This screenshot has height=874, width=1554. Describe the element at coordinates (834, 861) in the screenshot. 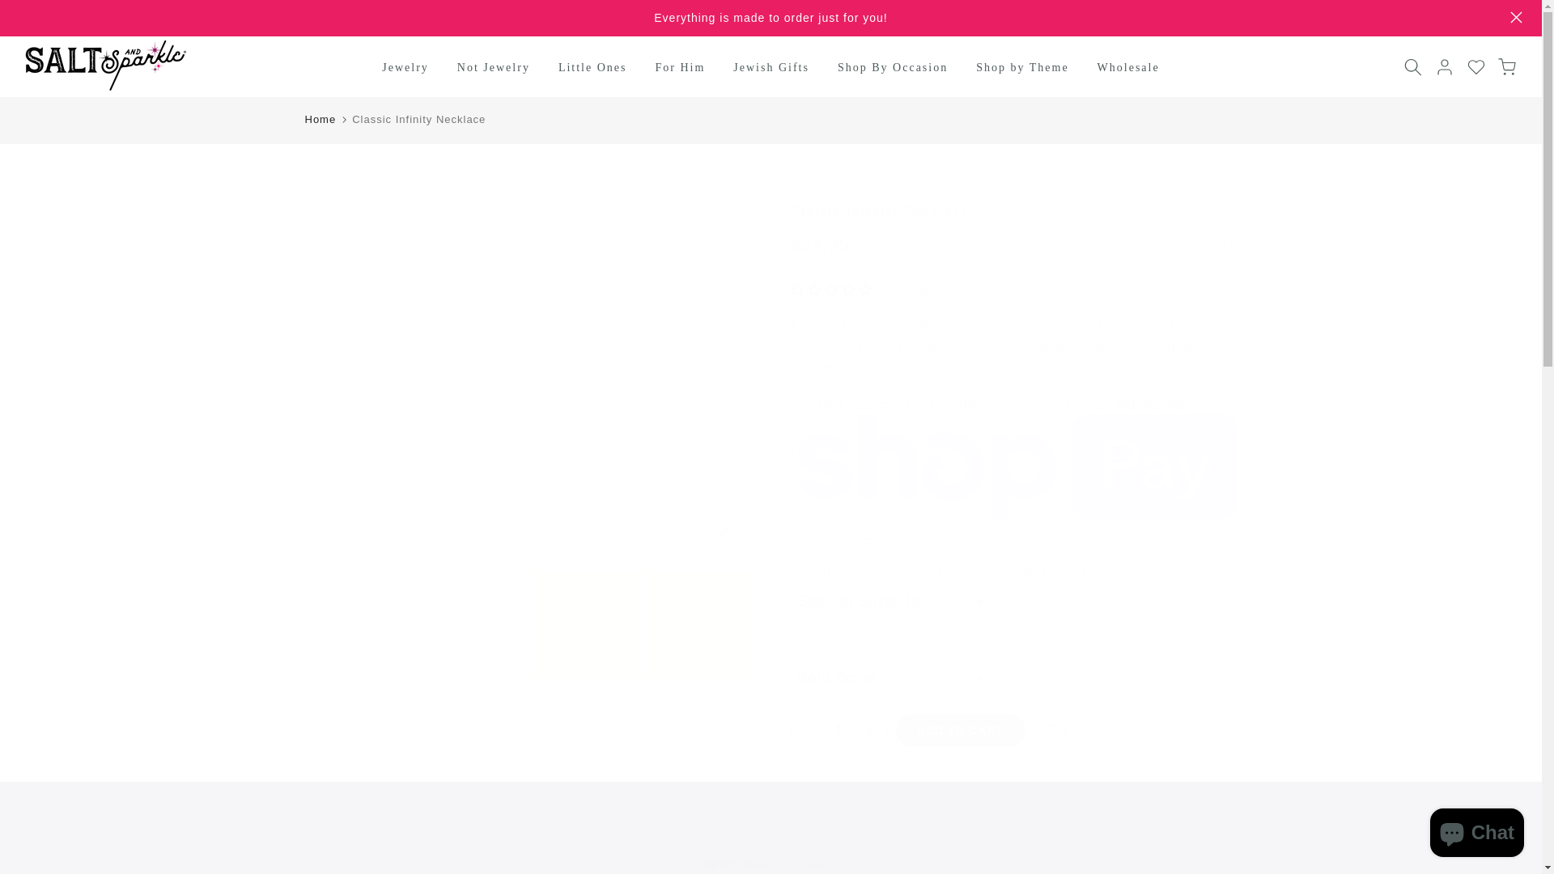

I see `Reviews` at that location.